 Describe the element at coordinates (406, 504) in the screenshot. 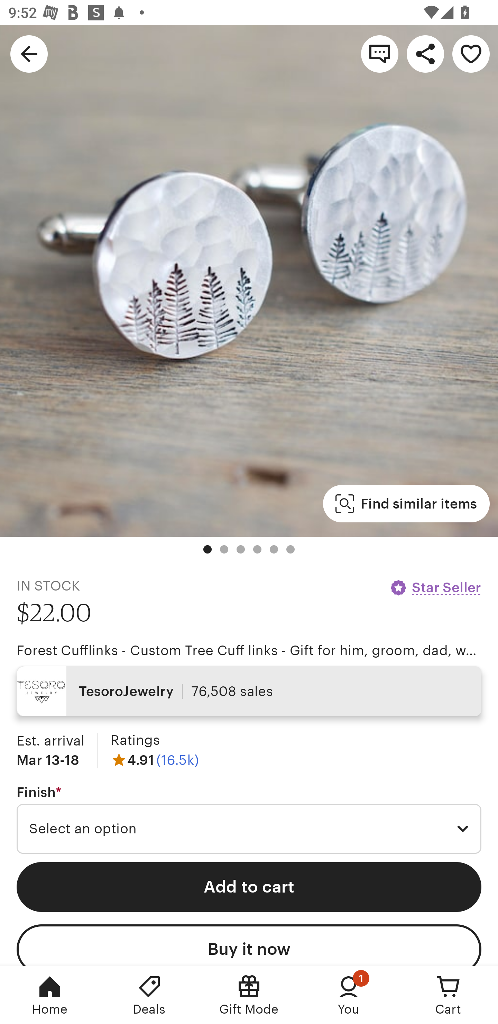

I see `Find similar items` at that location.